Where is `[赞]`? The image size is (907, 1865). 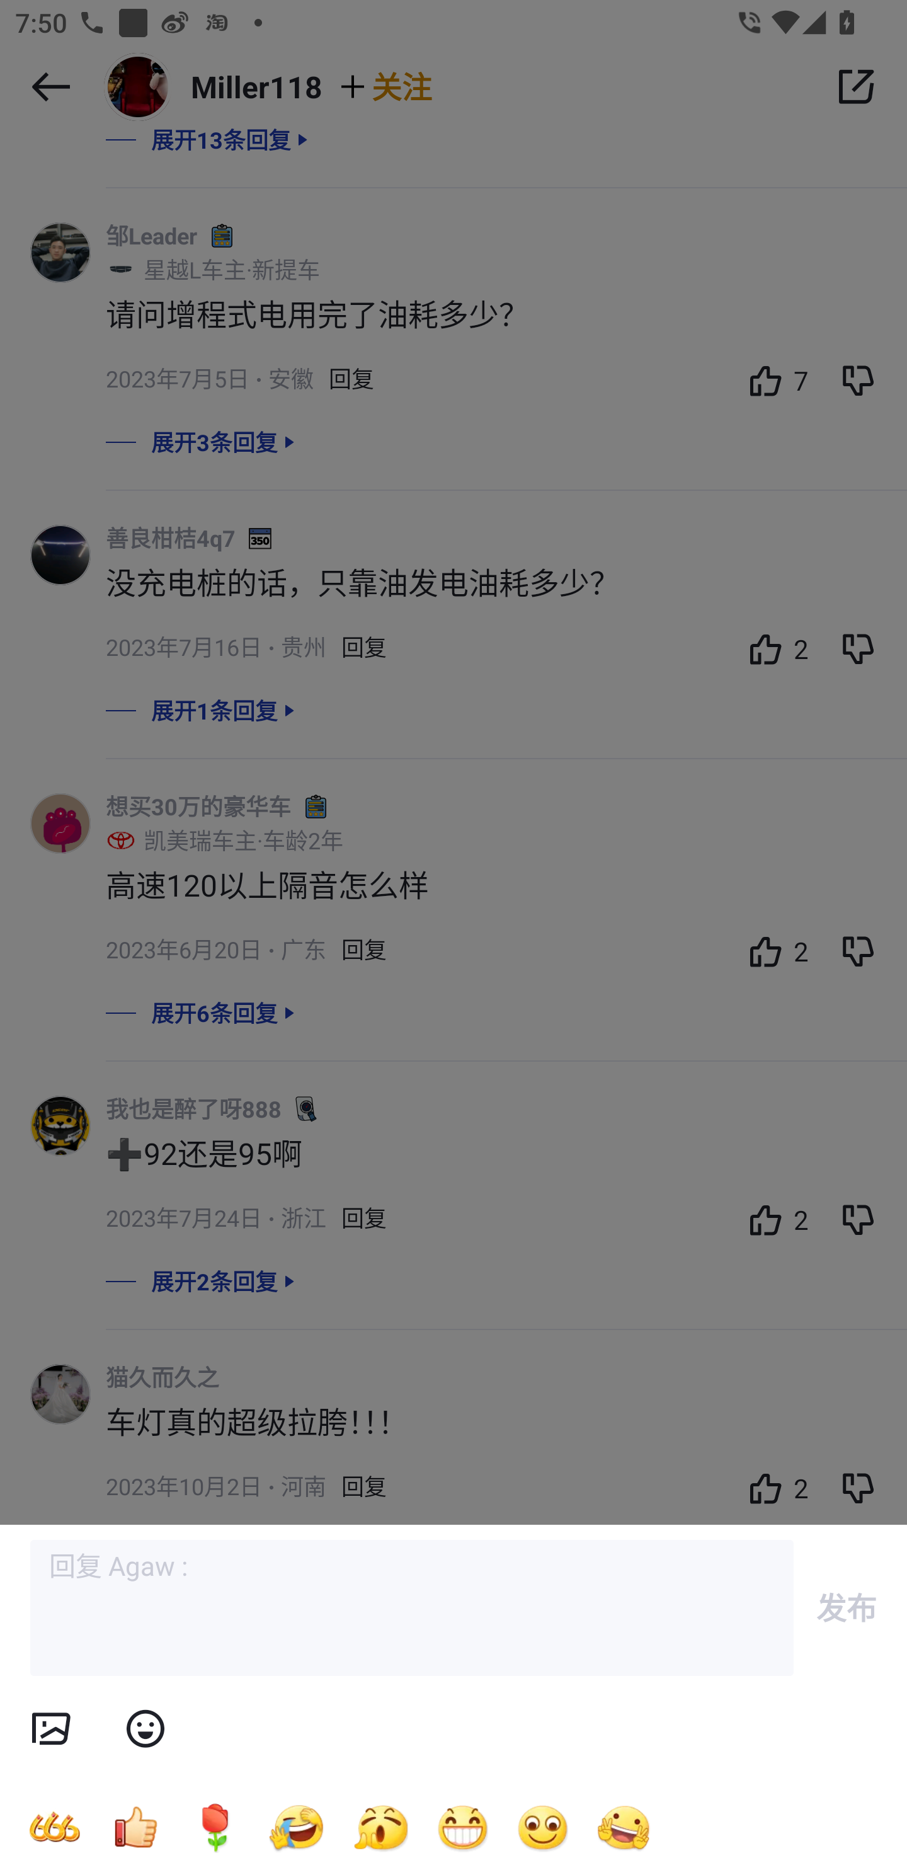
[赞] is located at coordinates (135, 1827).